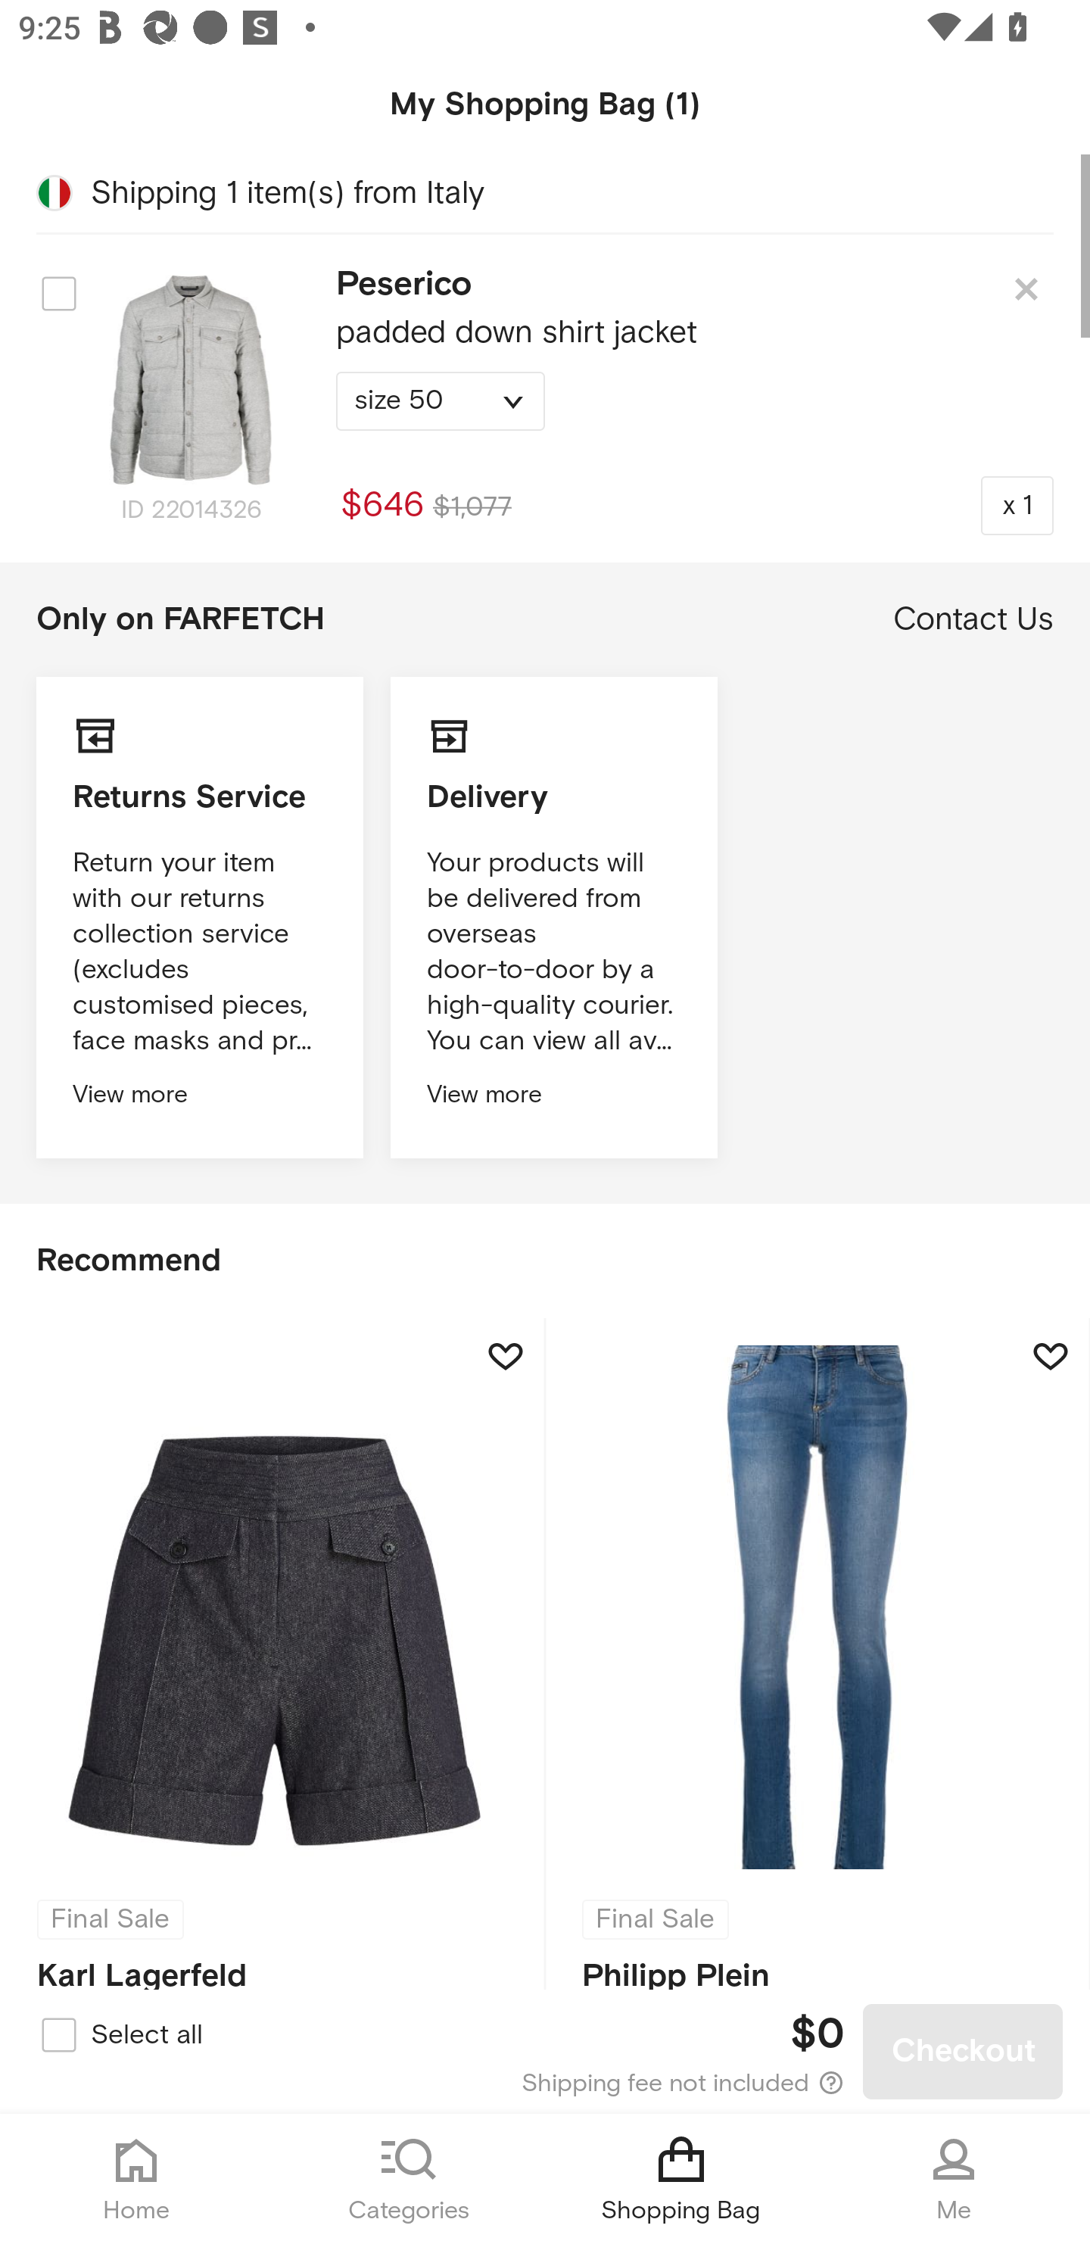 This screenshot has height=2241, width=1090. I want to click on Home, so click(136, 2177).